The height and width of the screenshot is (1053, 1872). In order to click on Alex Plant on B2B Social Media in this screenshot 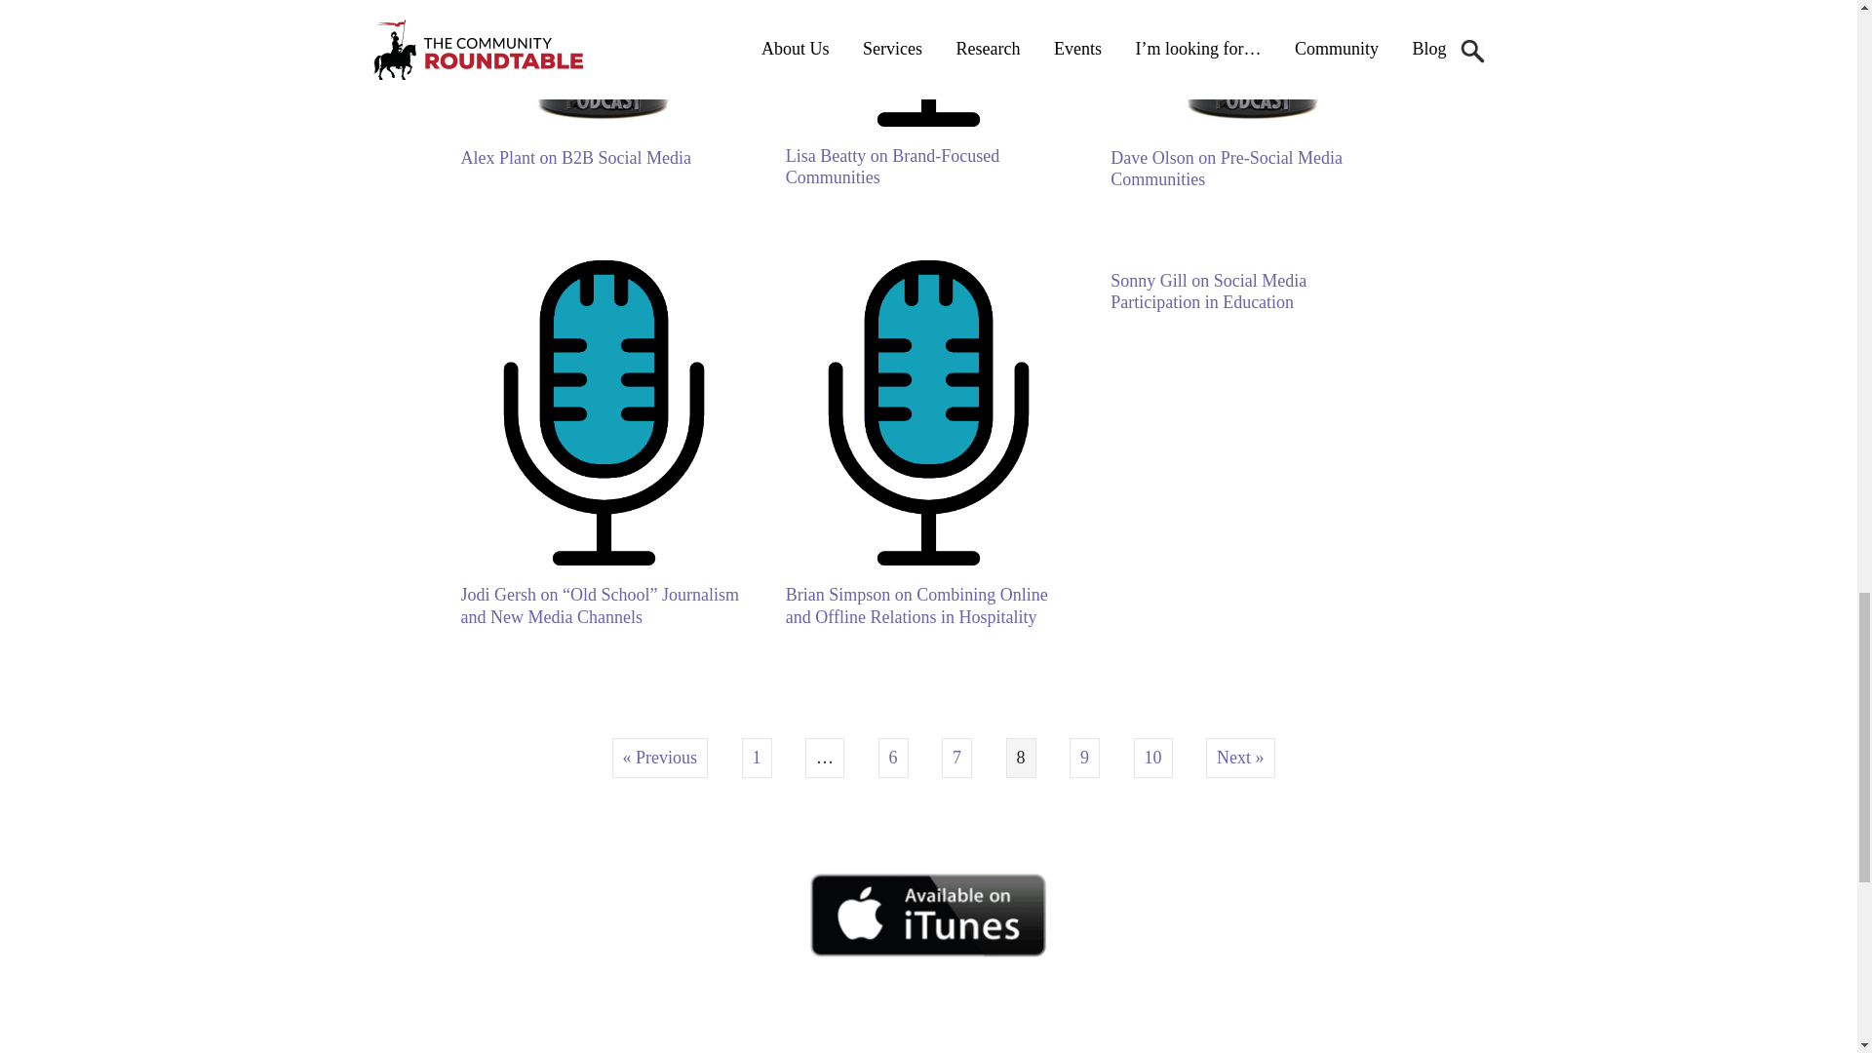, I will do `click(603, 121)`.